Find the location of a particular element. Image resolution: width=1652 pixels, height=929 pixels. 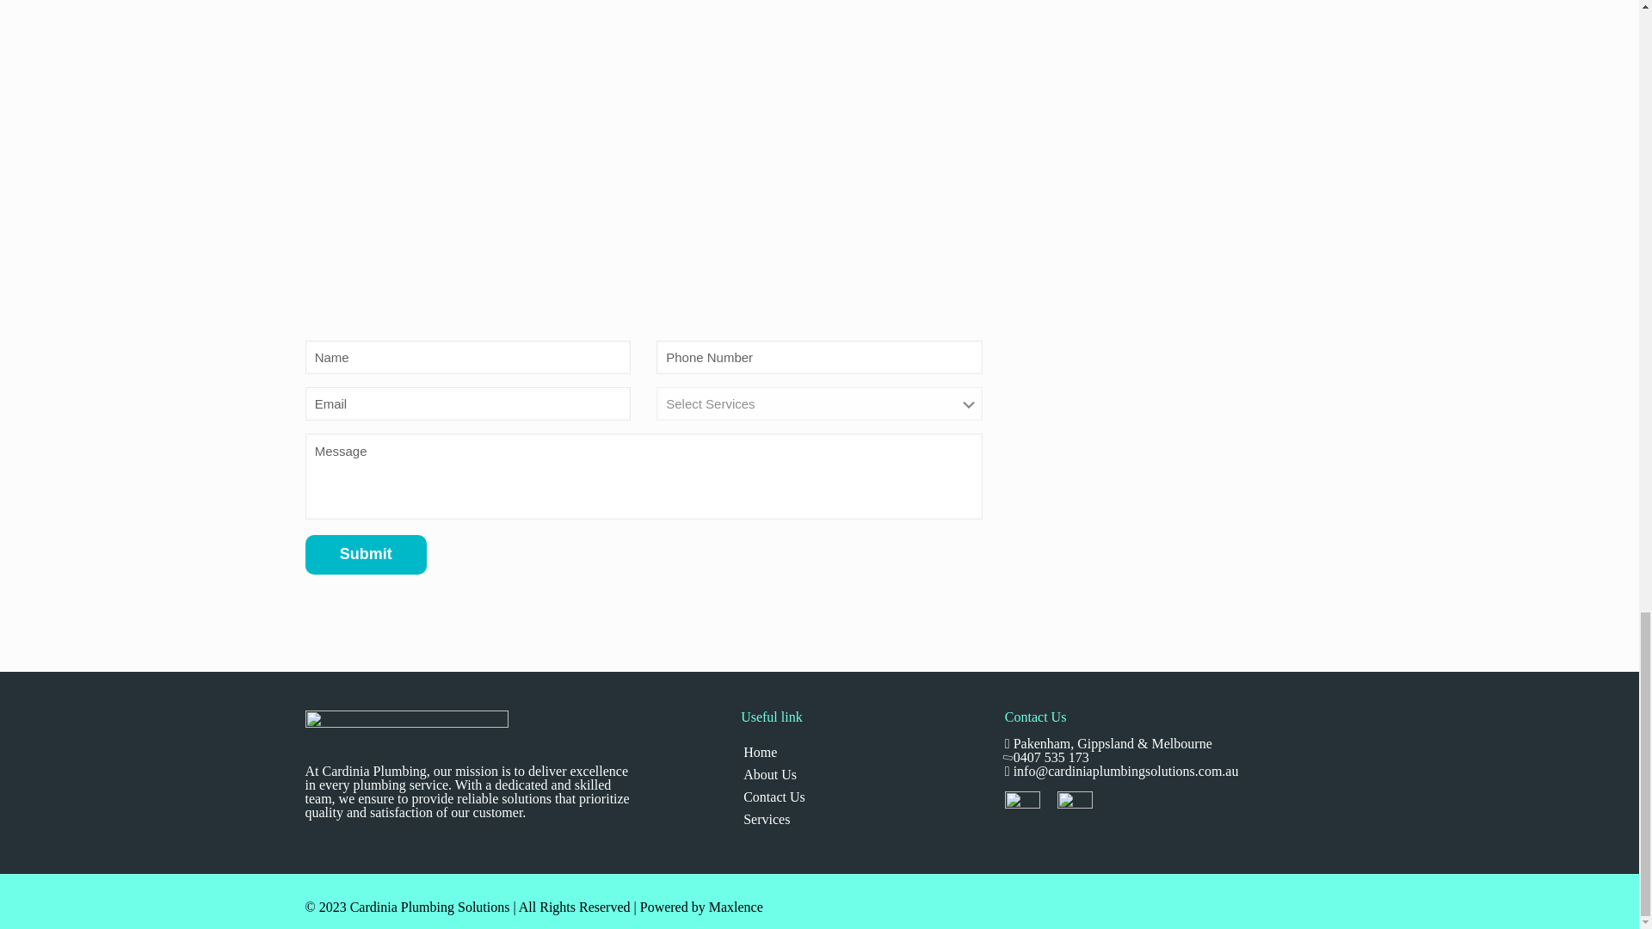

Services is located at coordinates (858, 819).